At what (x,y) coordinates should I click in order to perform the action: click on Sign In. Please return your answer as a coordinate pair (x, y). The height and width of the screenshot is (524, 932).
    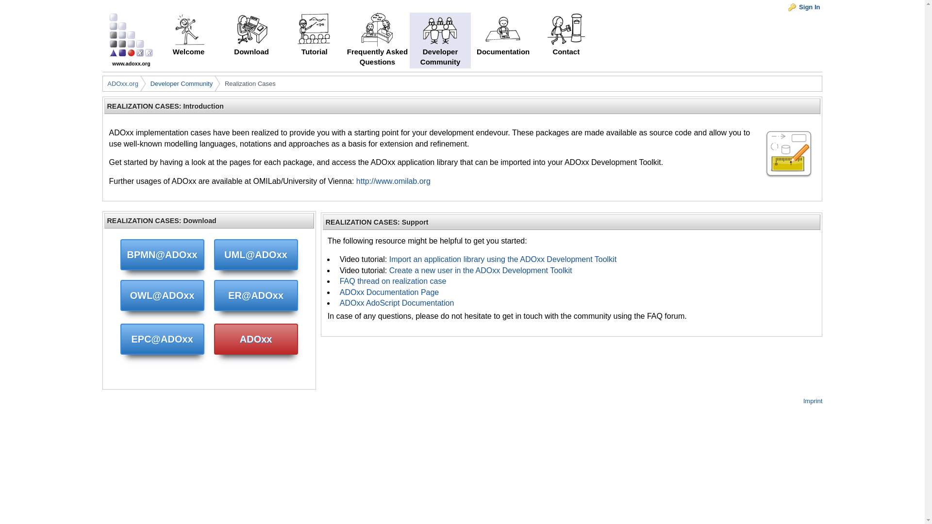
    Looking at the image, I should click on (804, 8).